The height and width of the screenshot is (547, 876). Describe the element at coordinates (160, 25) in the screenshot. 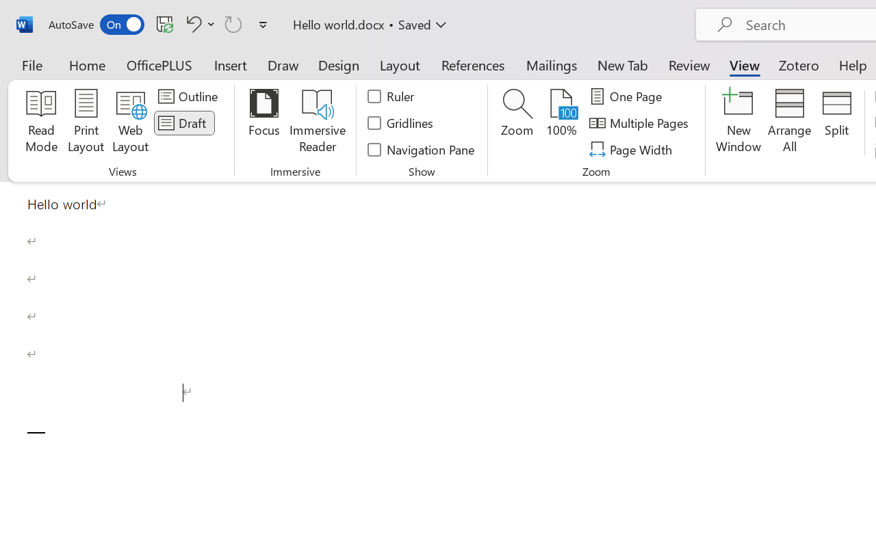

I see `Quick Access Toolbar` at that location.